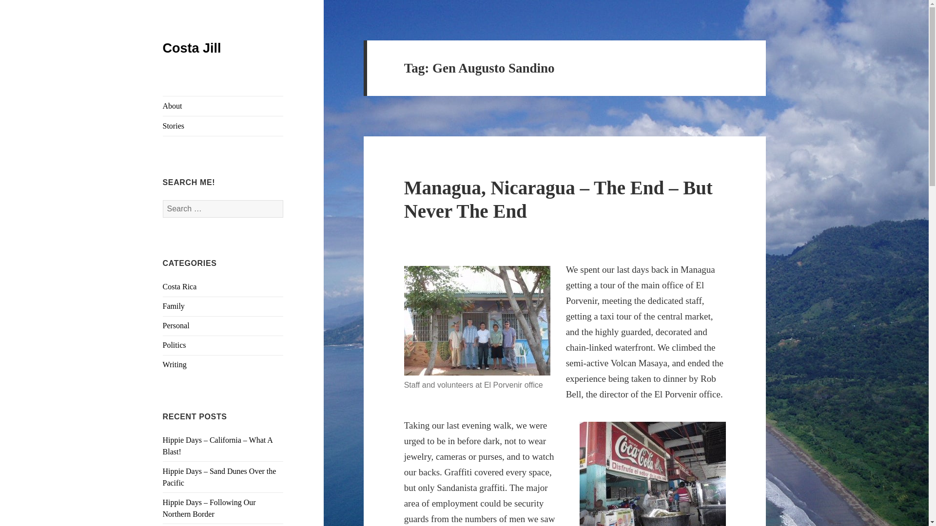 Image resolution: width=936 pixels, height=526 pixels. I want to click on p30302021, so click(652, 474).